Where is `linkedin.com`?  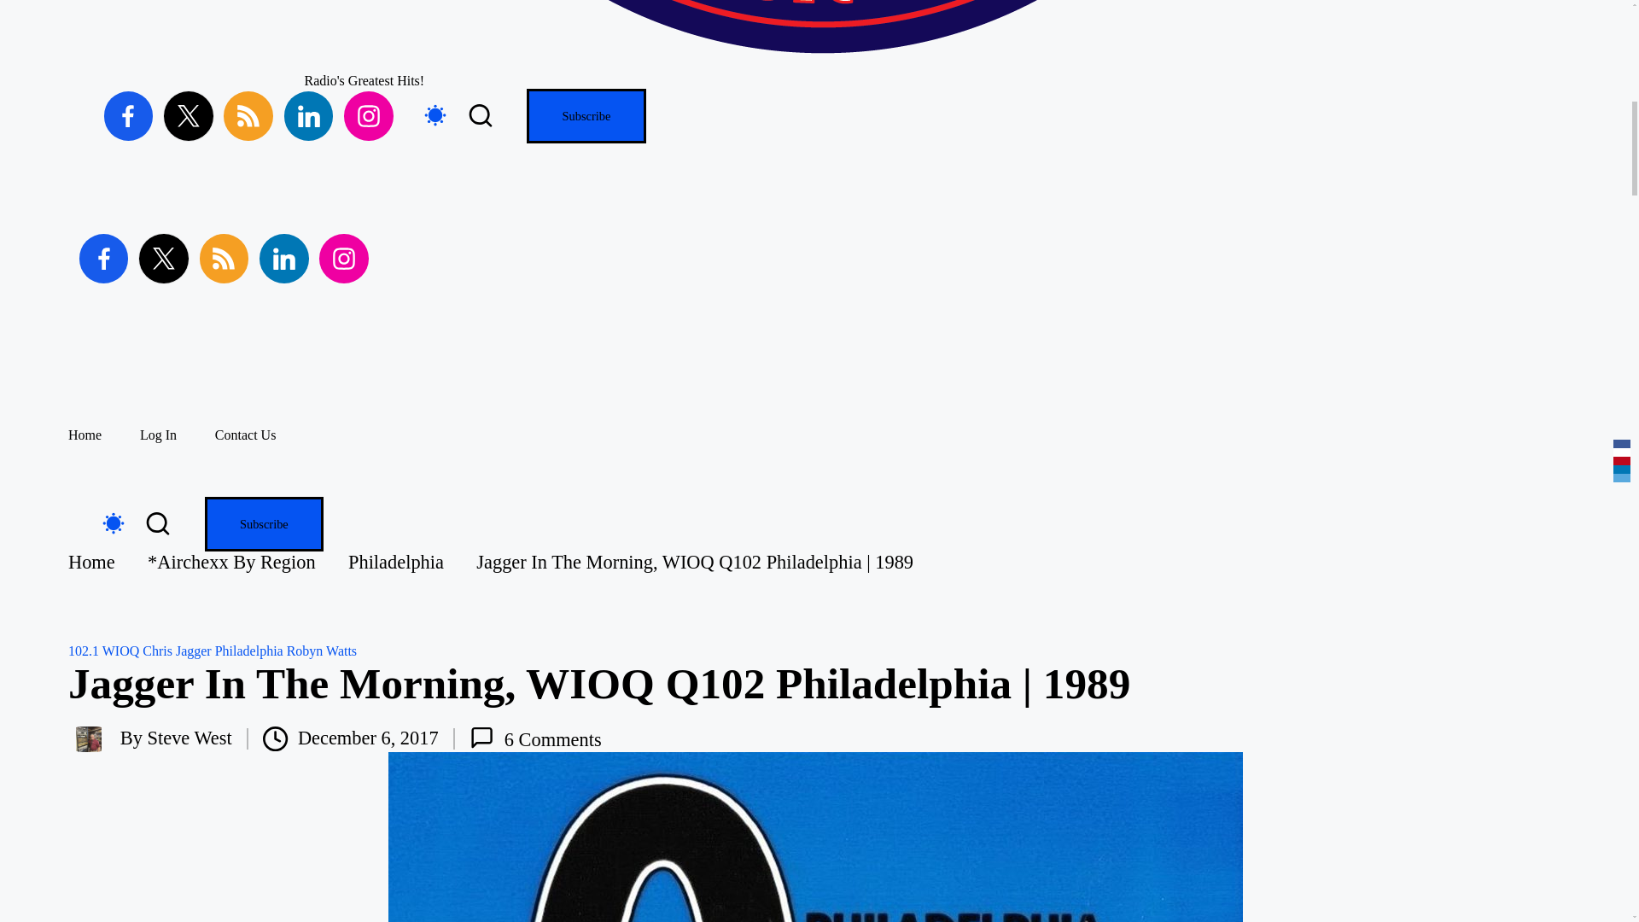 linkedin.com is located at coordinates (289, 258).